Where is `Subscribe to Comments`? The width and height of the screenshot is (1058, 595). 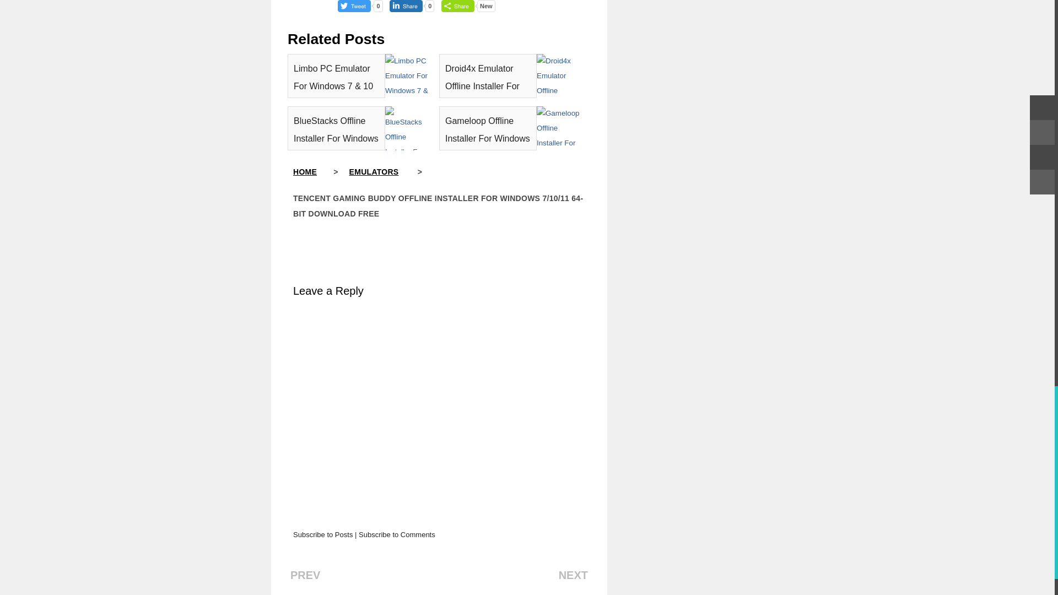 Subscribe to Comments is located at coordinates (397, 534).